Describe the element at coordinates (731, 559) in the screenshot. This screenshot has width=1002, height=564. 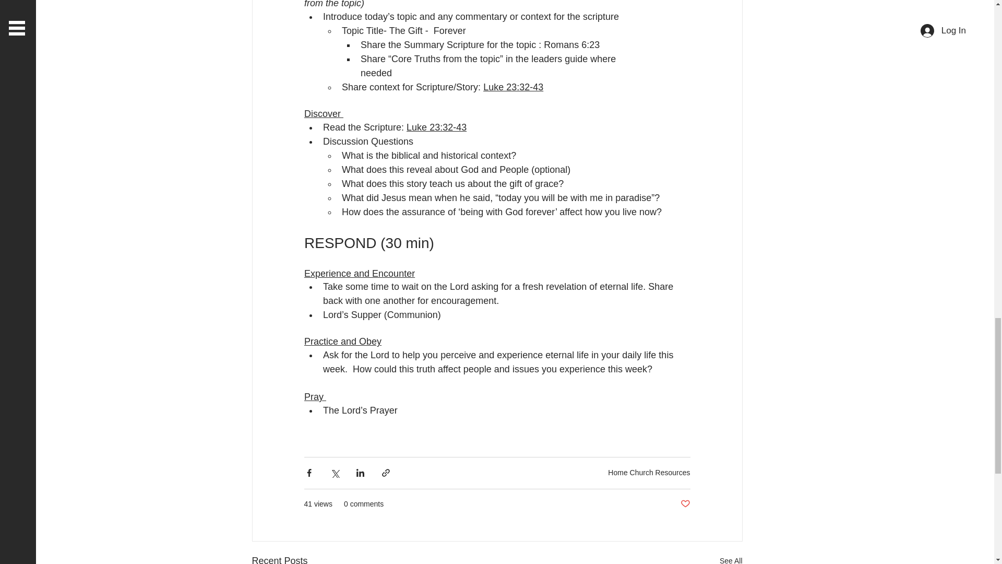
I see `See All` at that location.